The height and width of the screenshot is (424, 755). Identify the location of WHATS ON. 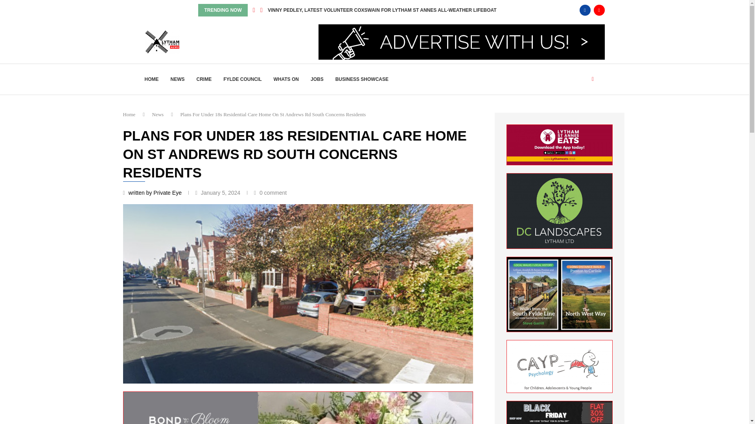
(286, 79).